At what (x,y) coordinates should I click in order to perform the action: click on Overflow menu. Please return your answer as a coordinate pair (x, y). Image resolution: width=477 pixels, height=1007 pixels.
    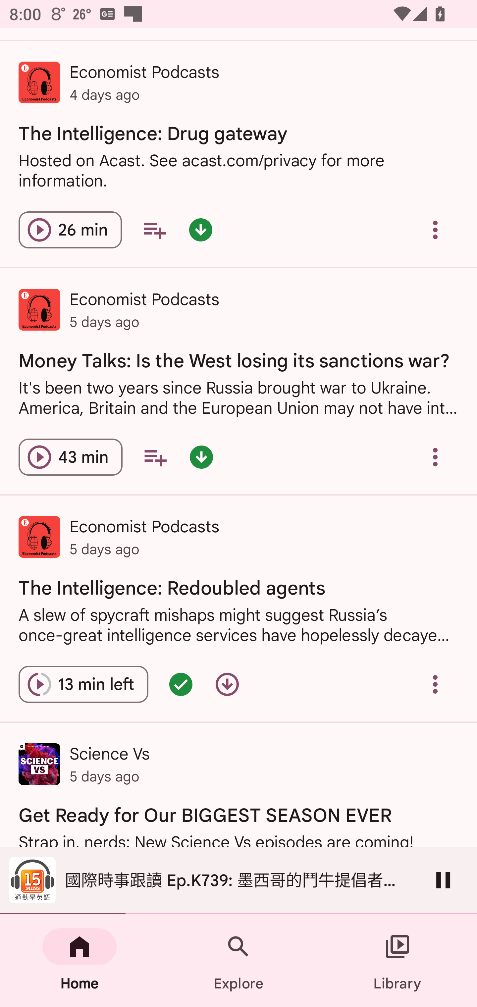
    Looking at the image, I should click on (435, 230).